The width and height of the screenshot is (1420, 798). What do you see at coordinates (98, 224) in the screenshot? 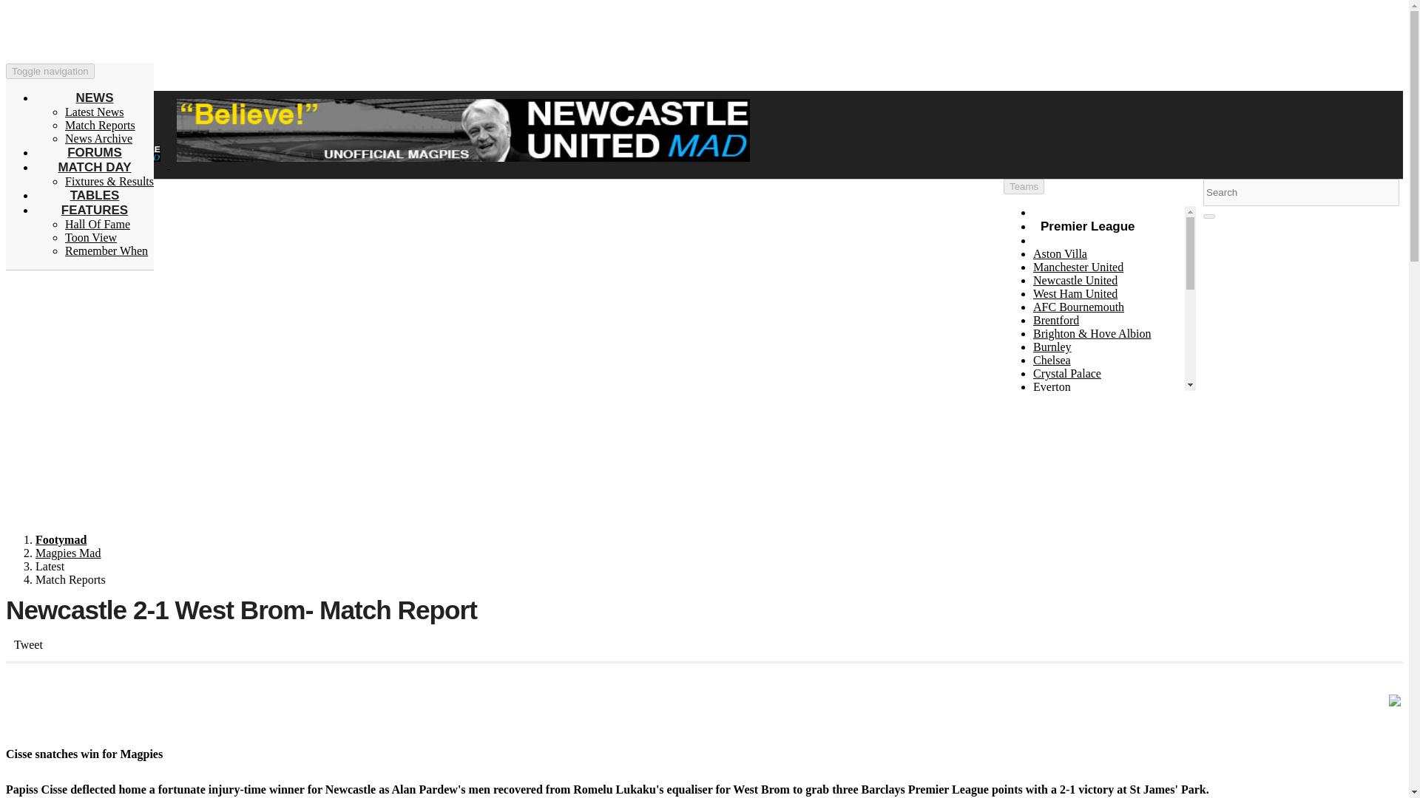
I see `Hall Of Fame` at bounding box center [98, 224].